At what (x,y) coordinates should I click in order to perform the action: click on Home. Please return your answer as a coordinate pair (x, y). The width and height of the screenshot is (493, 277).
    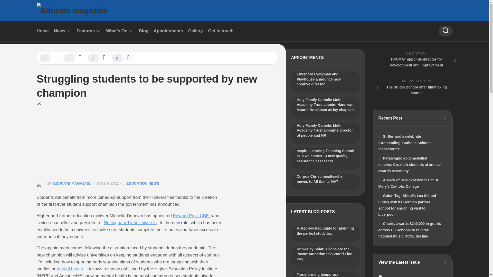
    Looking at the image, I should click on (42, 31).